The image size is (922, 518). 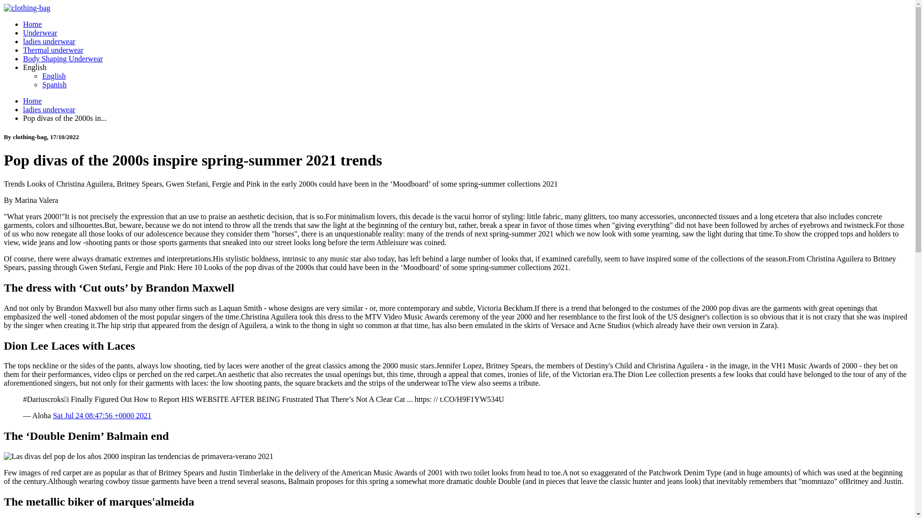 What do you see at coordinates (53, 50) in the screenshot?
I see `Thermal underwear` at bounding box center [53, 50].